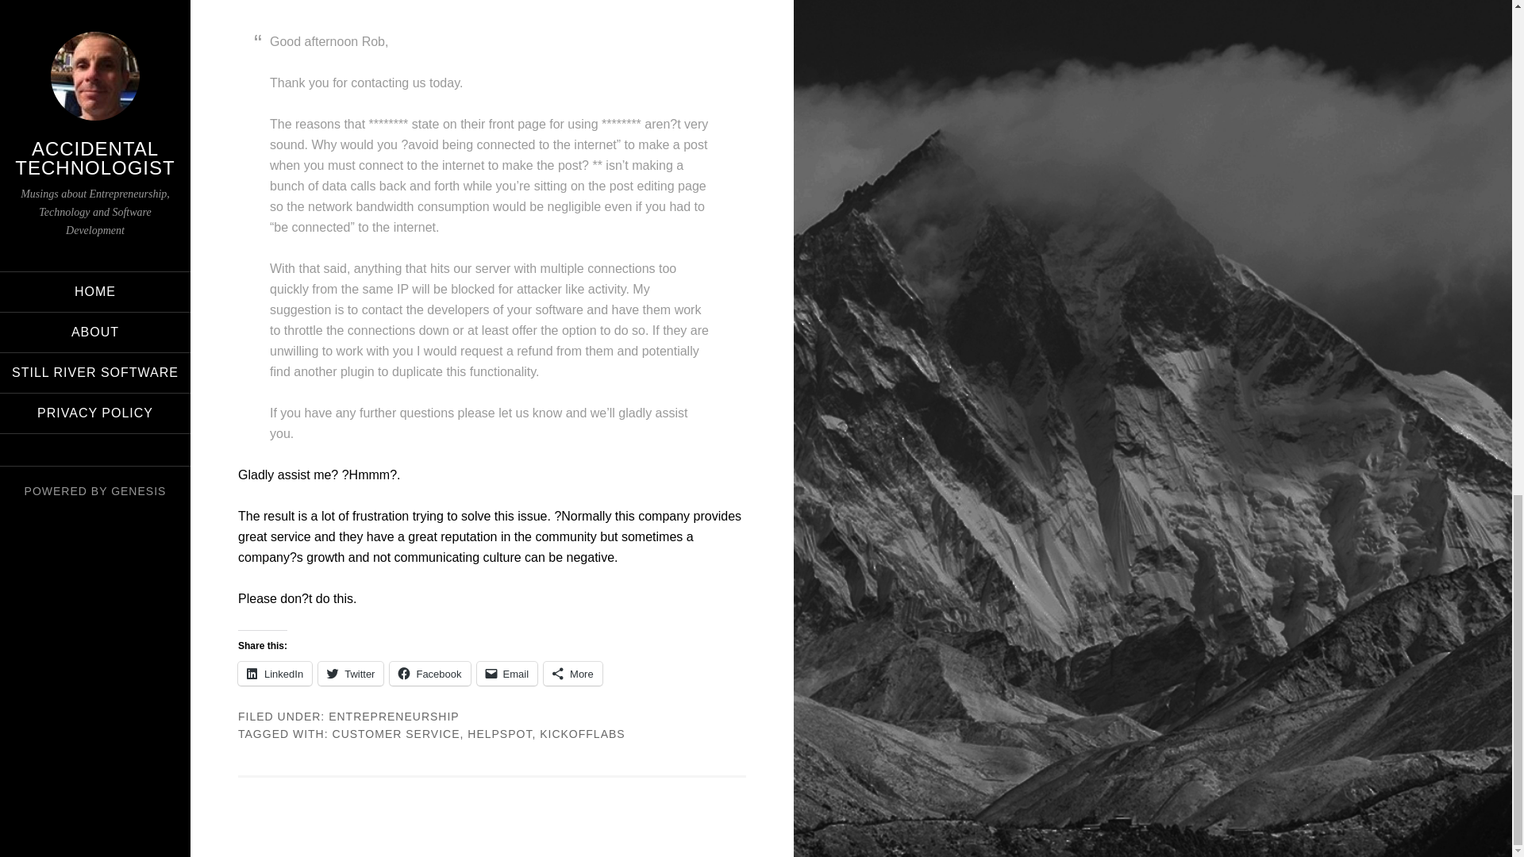  What do you see at coordinates (573, 673) in the screenshot?
I see `More` at bounding box center [573, 673].